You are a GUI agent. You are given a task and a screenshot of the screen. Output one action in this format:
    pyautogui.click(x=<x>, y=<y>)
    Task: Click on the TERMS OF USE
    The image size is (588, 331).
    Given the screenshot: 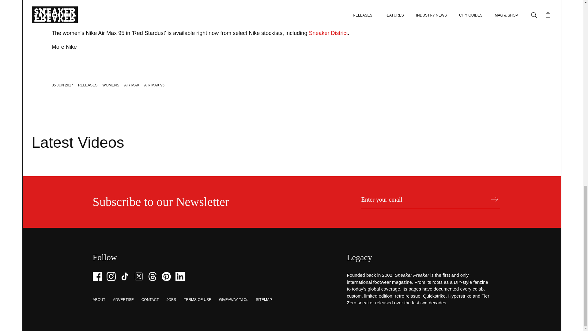 What is the action you would take?
    pyautogui.click(x=197, y=299)
    